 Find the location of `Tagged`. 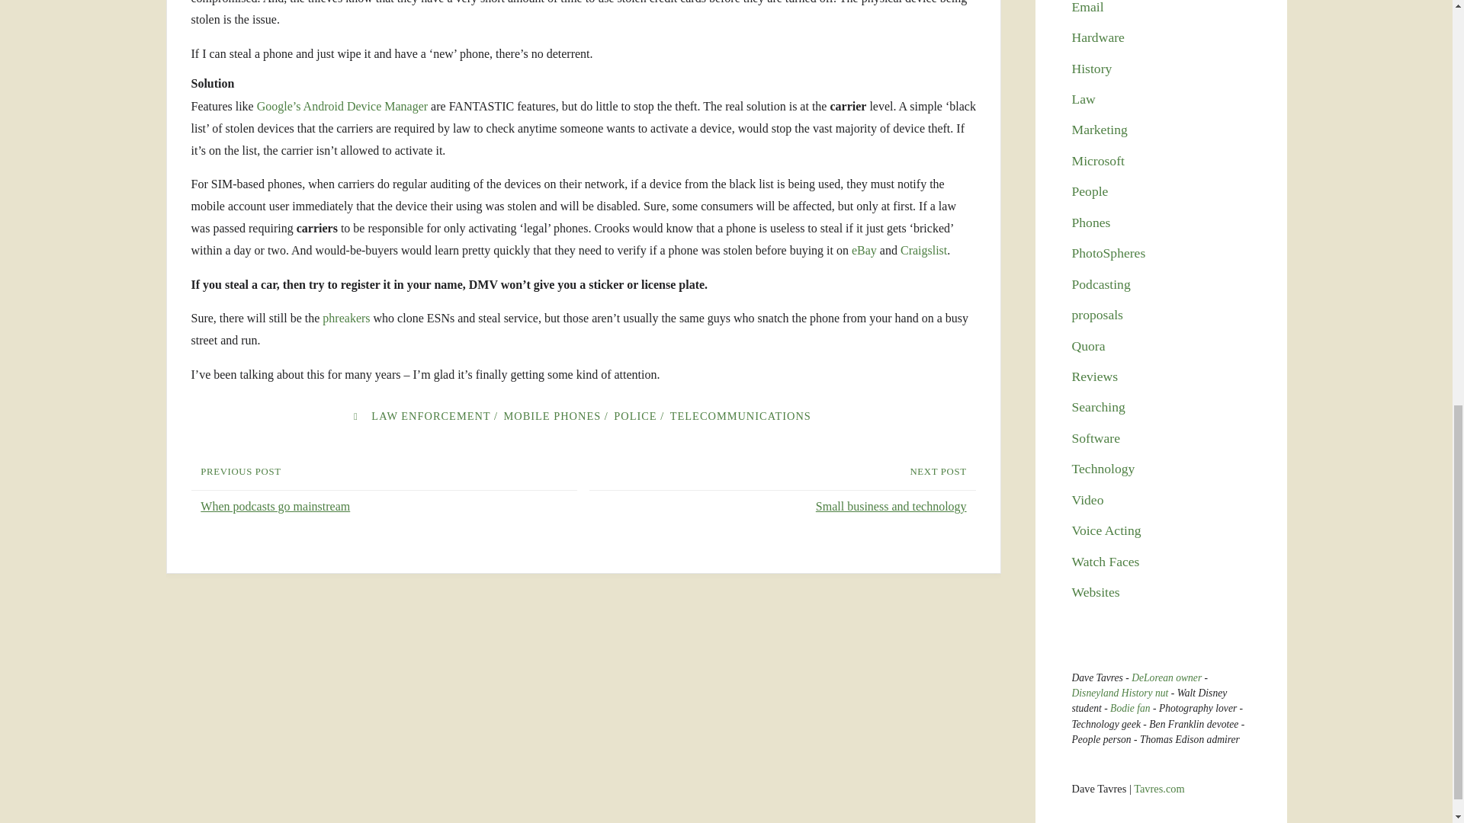

Tagged is located at coordinates (355, 416).